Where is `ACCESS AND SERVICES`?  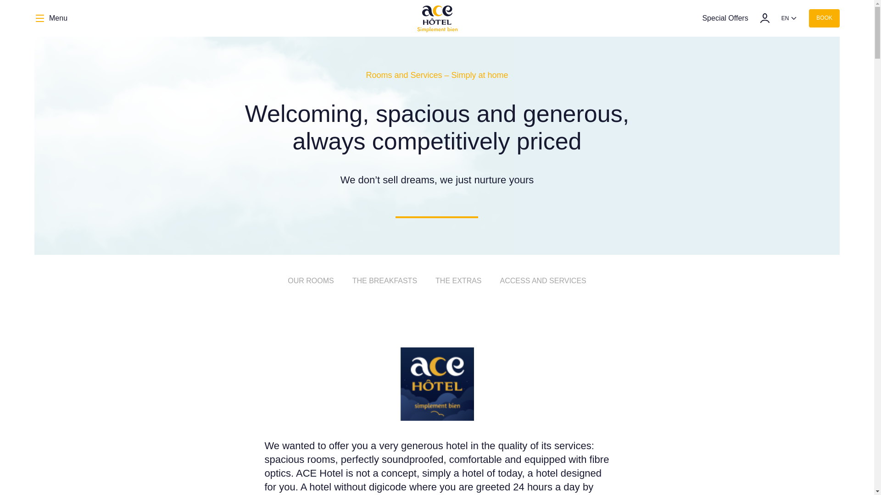 ACCESS AND SERVICES is located at coordinates (543, 281).